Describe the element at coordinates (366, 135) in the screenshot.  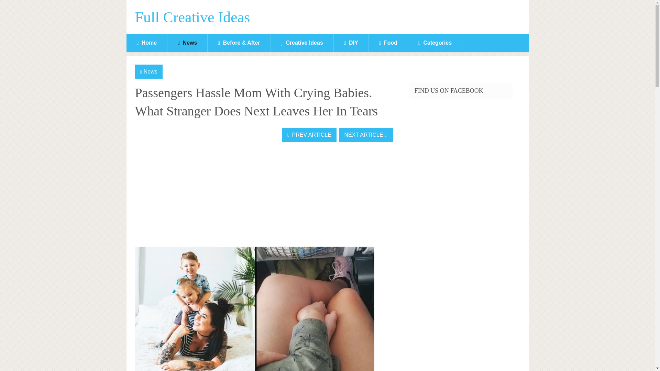
I see `NEXT ARTICLE` at that location.